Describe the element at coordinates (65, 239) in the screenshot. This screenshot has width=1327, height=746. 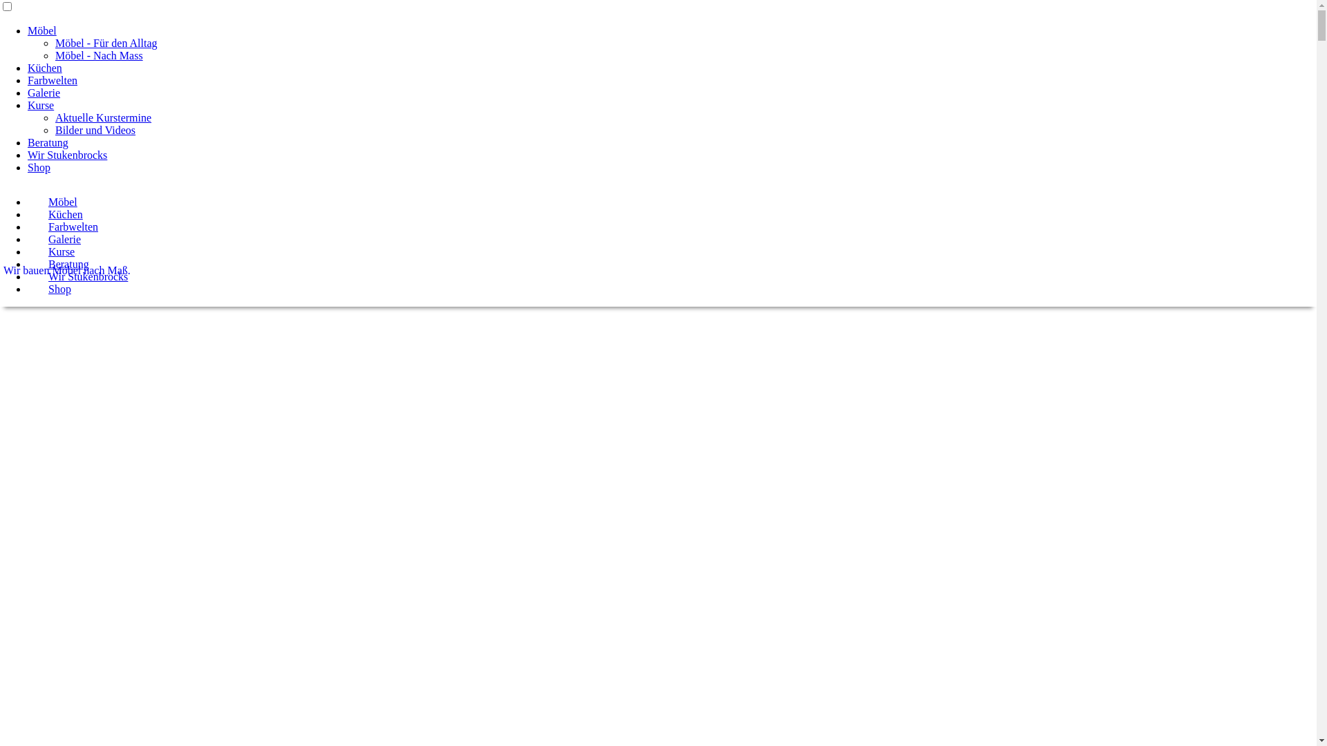
I see `Galerie` at that location.